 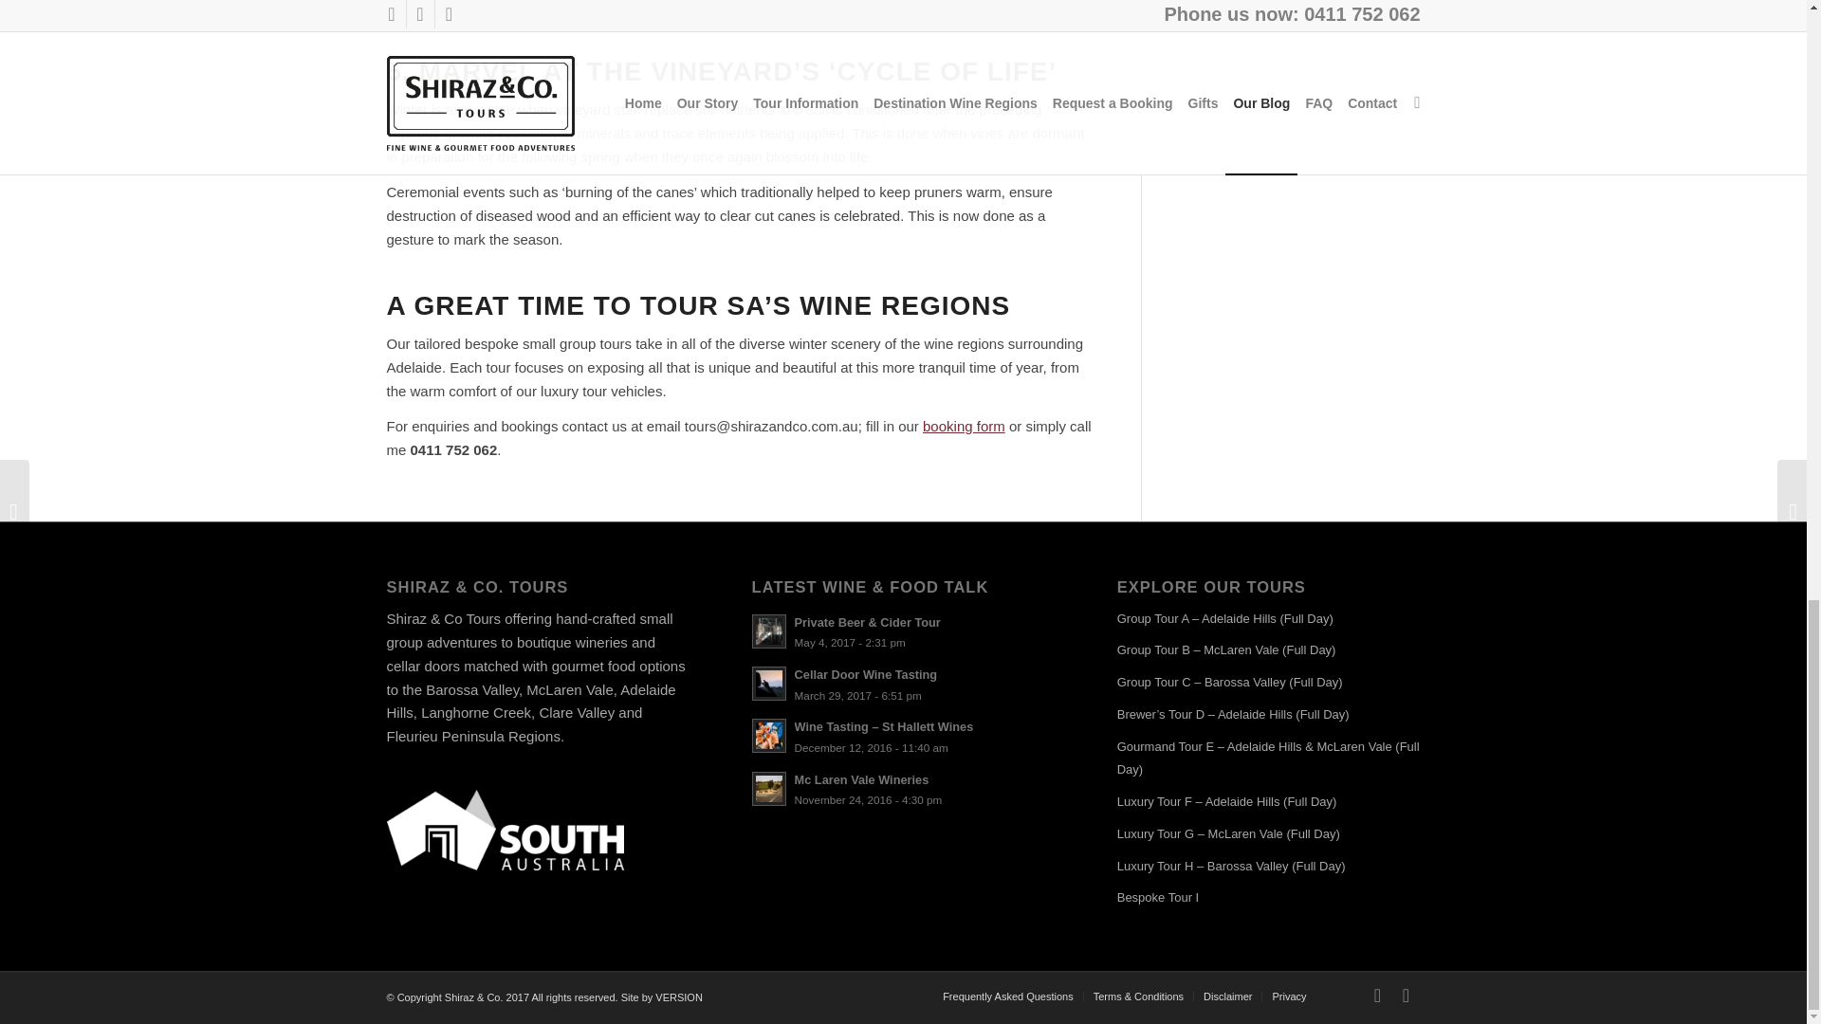 What do you see at coordinates (903, 684) in the screenshot?
I see `Cellar Door Wine Tasting` at bounding box center [903, 684].